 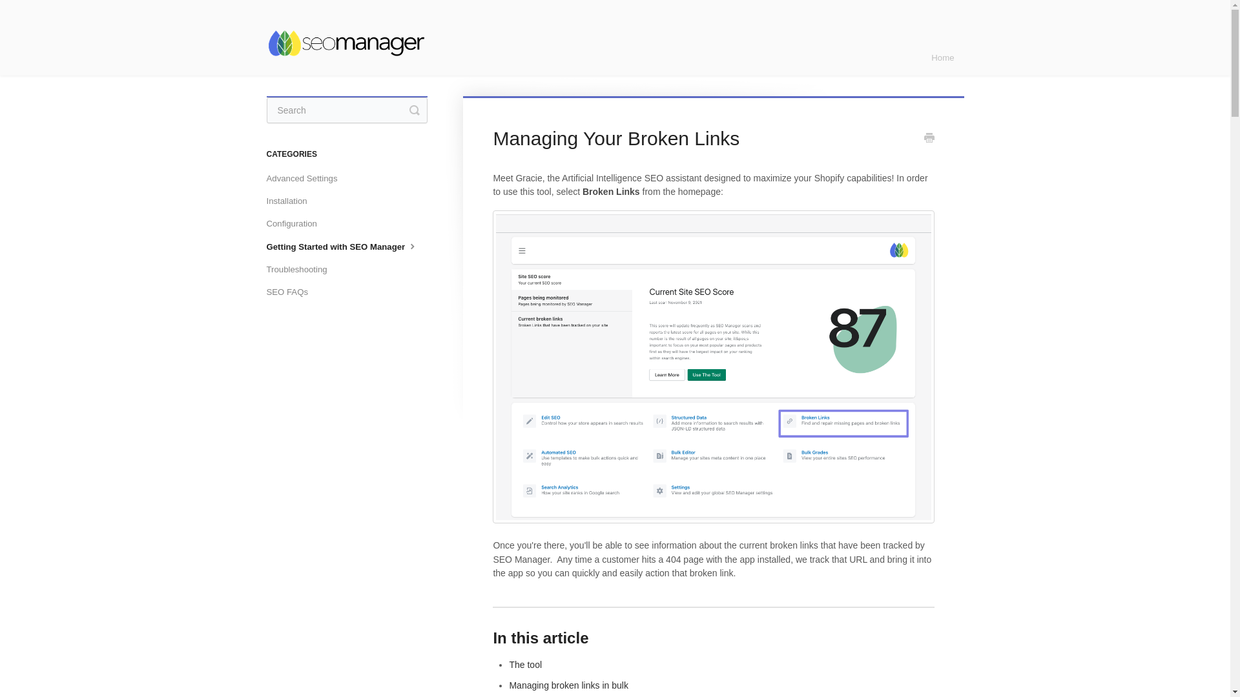 I want to click on The tool, so click(x=525, y=664).